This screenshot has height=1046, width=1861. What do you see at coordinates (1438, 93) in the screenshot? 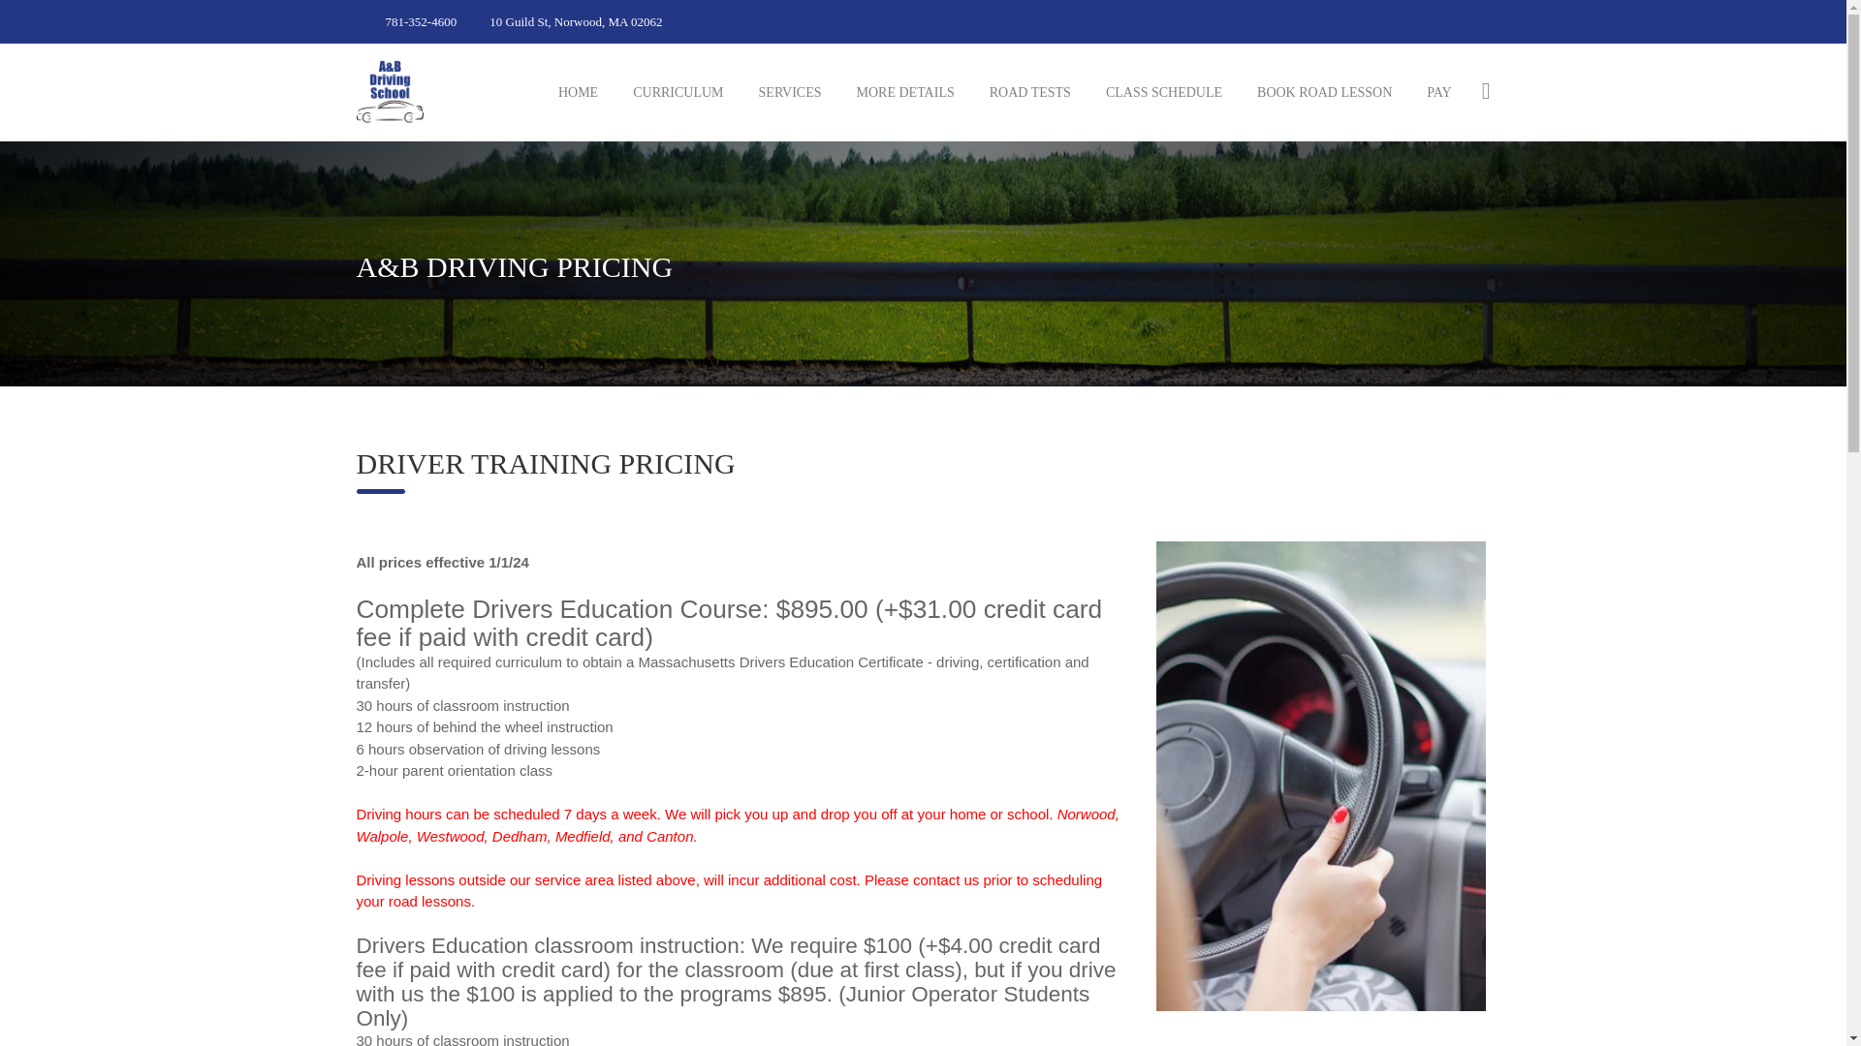
I see `PAY` at bounding box center [1438, 93].